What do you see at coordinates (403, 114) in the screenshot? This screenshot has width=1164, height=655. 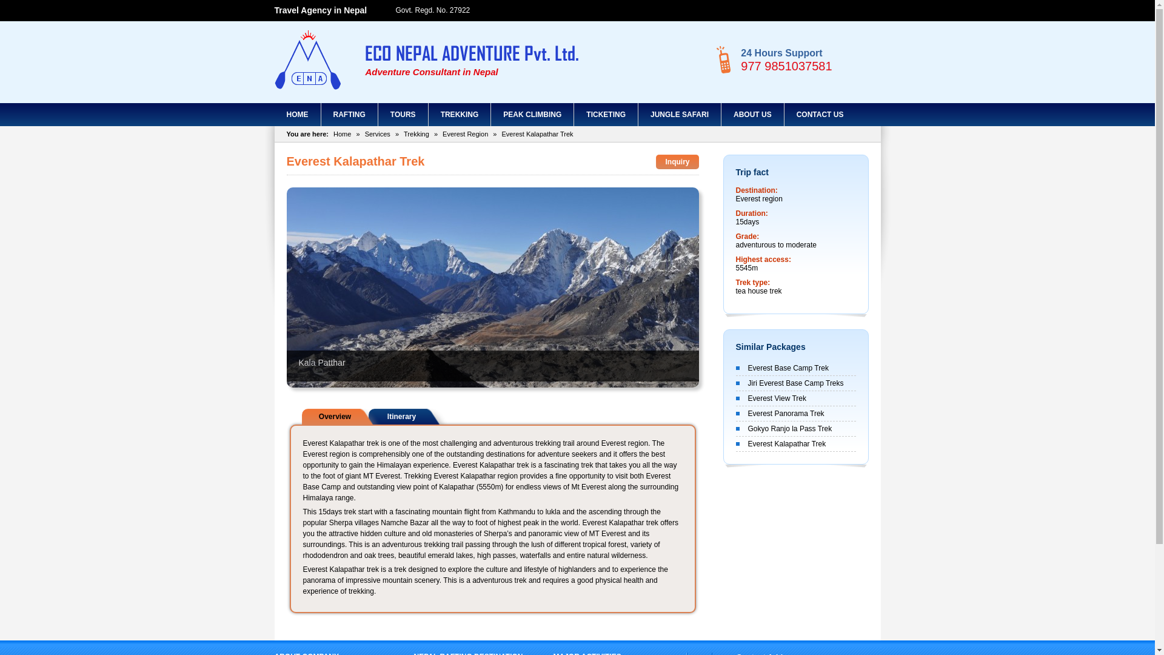 I see `Tours` at bounding box center [403, 114].